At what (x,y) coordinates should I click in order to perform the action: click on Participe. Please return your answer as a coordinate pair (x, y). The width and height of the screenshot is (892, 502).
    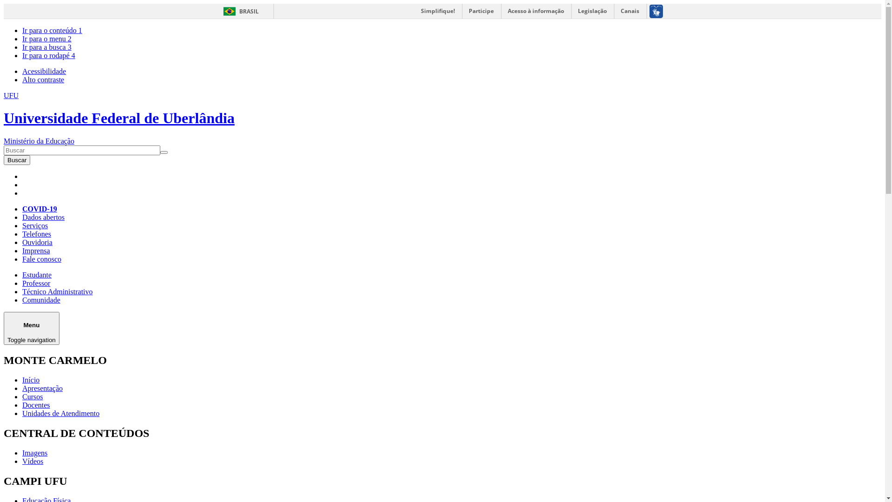
    Looking at the image, I should click on (482, 11).